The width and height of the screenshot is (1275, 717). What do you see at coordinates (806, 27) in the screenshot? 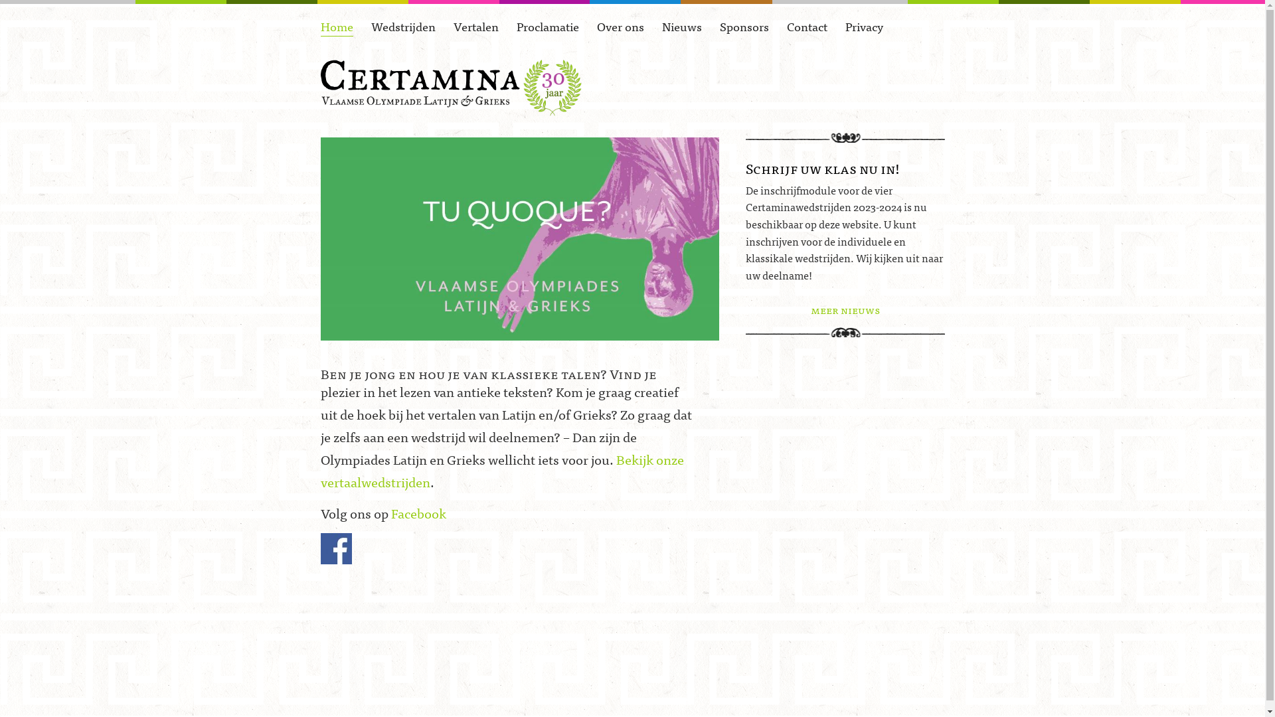
I see `Contact` at bounding box center [806, 27].